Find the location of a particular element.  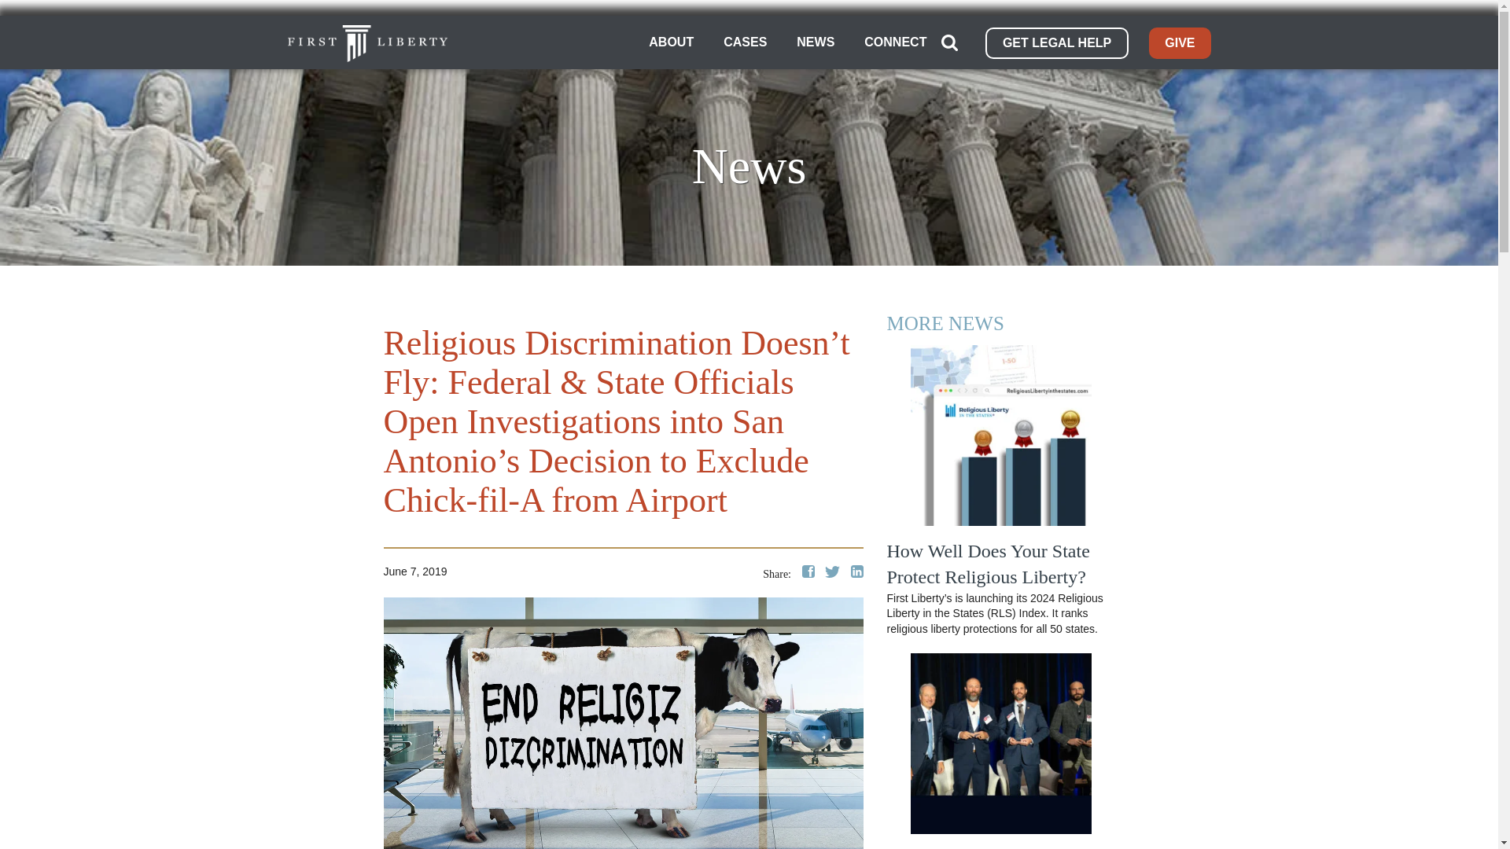

Chick Fil A 1200x630 is located at coordinates (623, 723).